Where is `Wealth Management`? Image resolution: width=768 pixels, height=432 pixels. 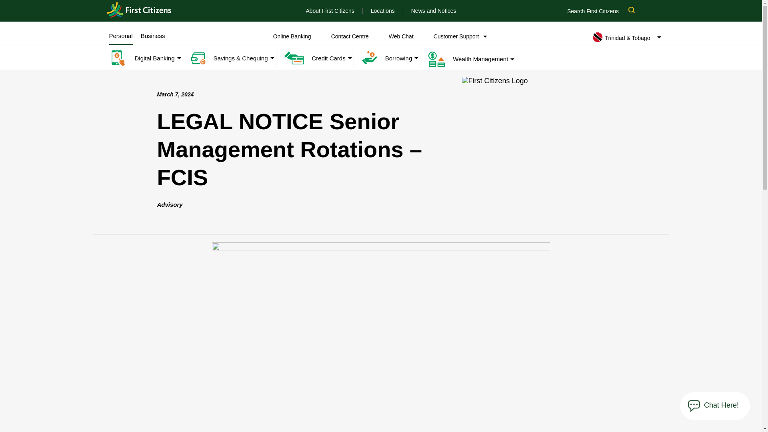
Wealth Management is located at coordinates (464, 59).